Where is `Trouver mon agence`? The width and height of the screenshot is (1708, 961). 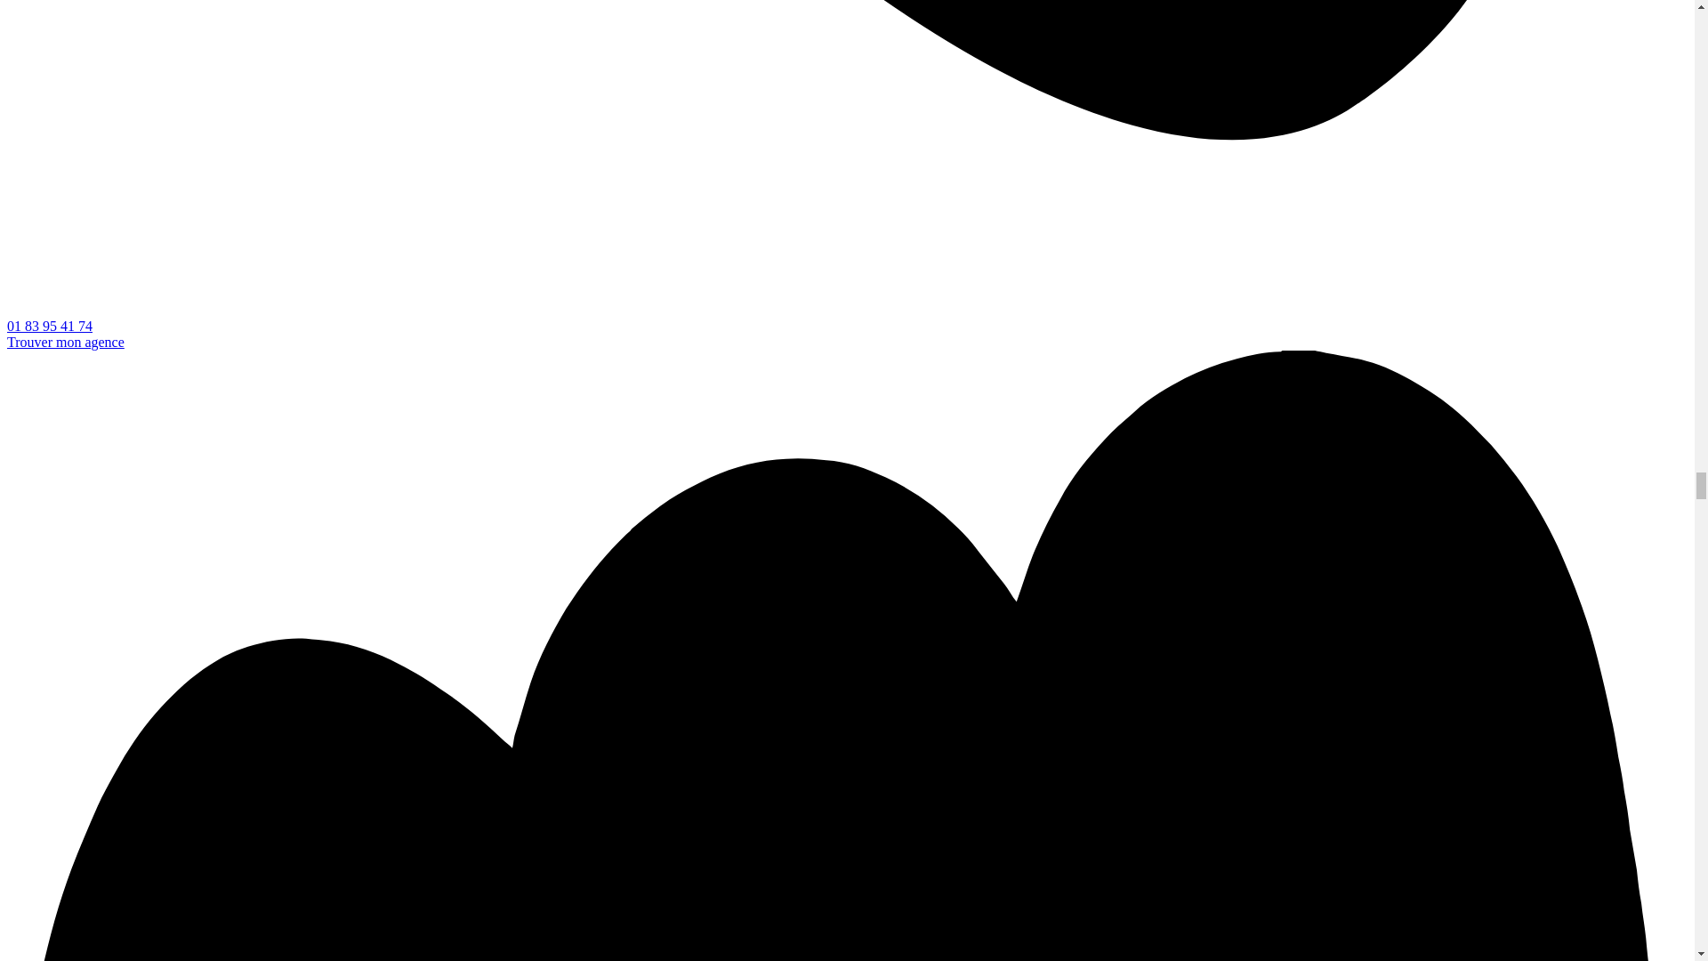
Trouver mon agence is located at coordinates (66, 342).